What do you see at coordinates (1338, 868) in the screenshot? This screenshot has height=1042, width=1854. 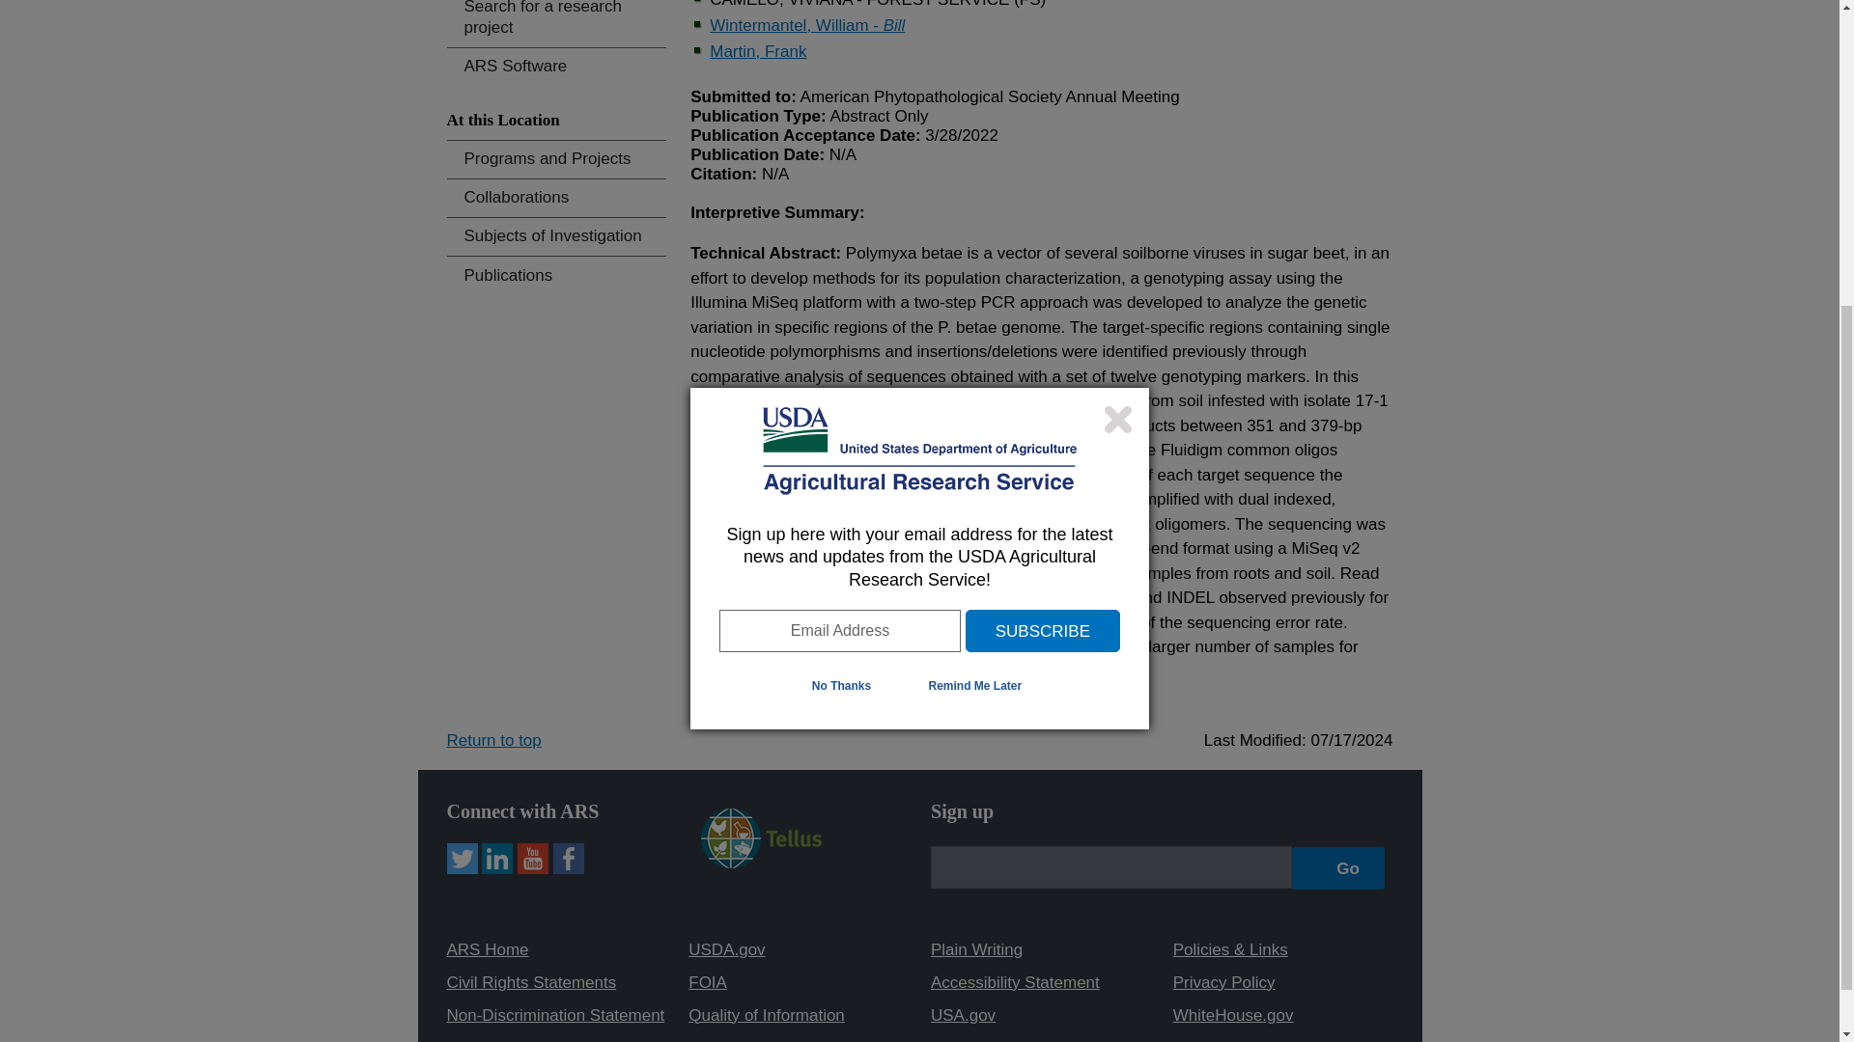 I see `Go` at bounding box center [1338, 868].